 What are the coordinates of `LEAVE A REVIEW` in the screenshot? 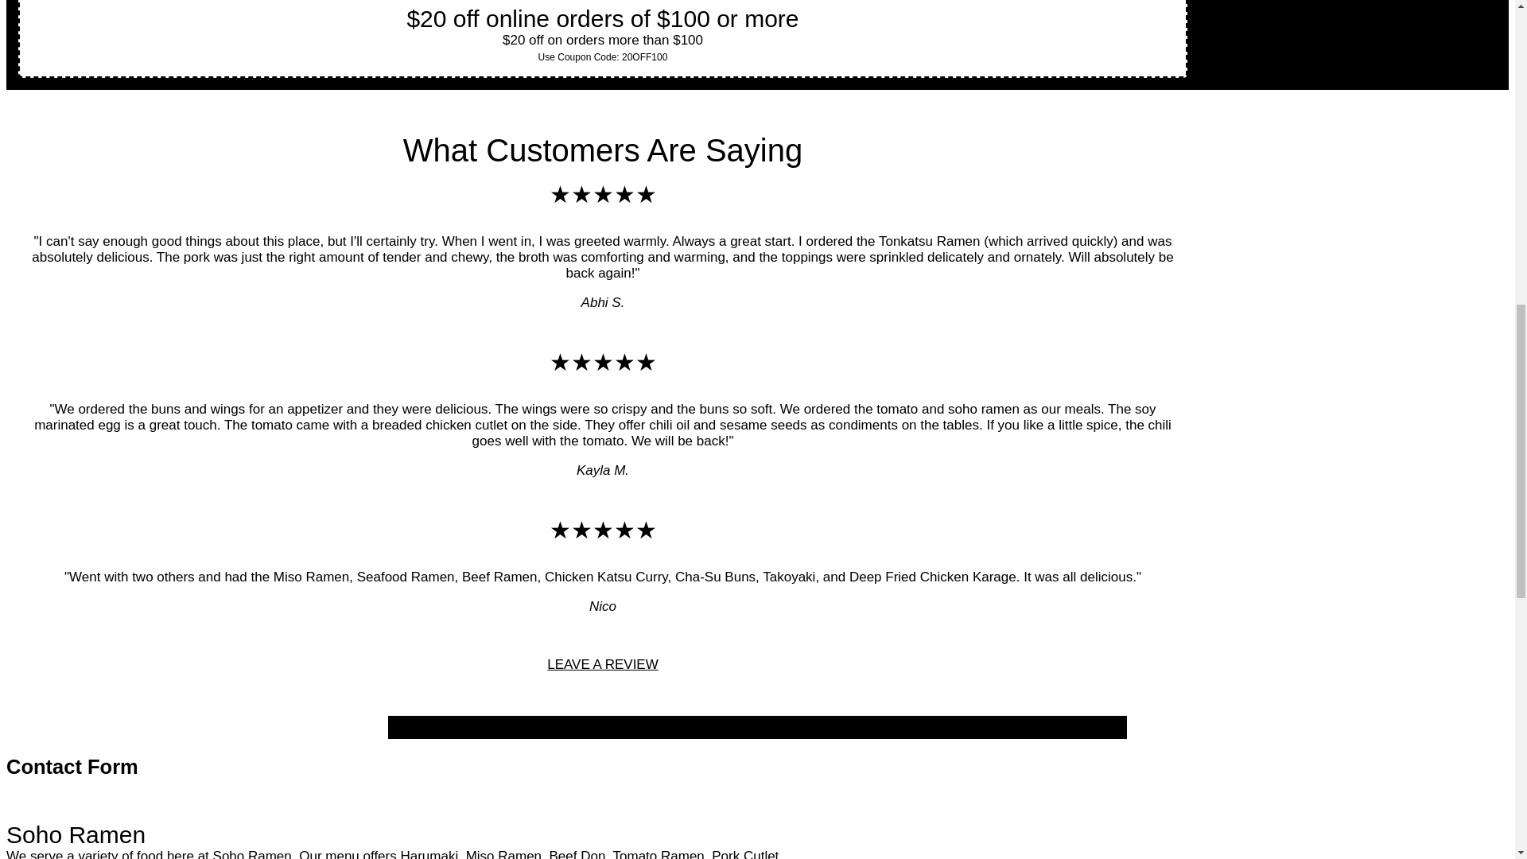 It's located at (602, 664).